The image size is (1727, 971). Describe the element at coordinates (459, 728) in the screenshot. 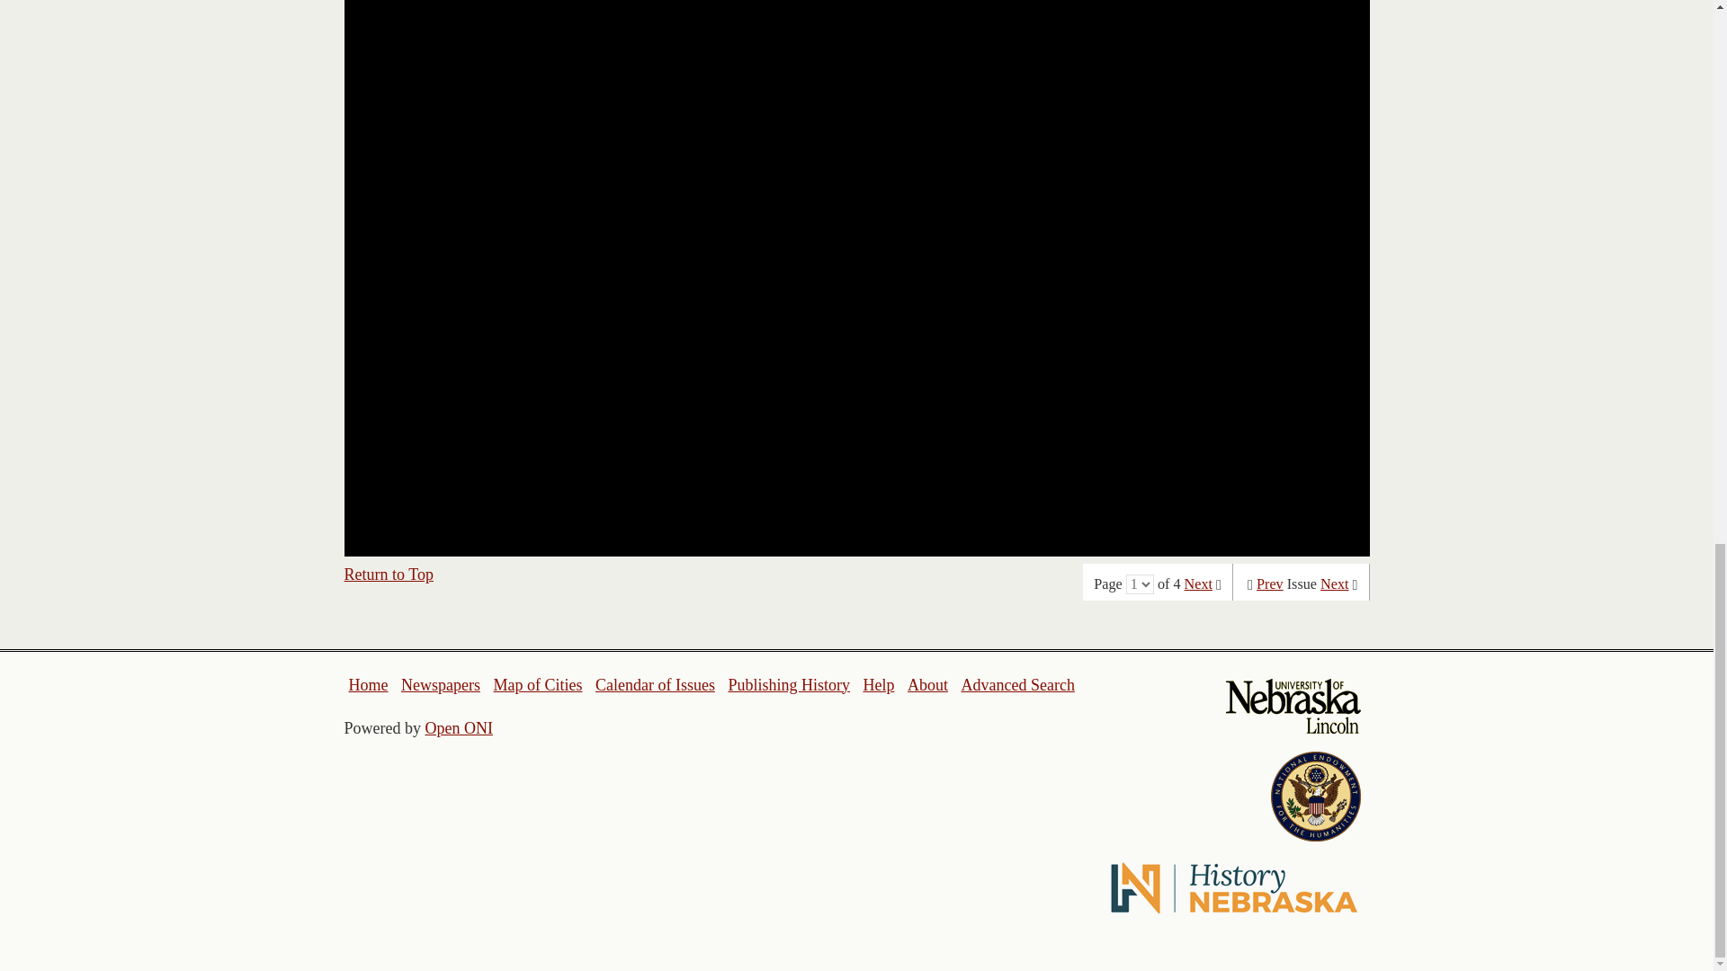

I see `Open ONI` at that location.